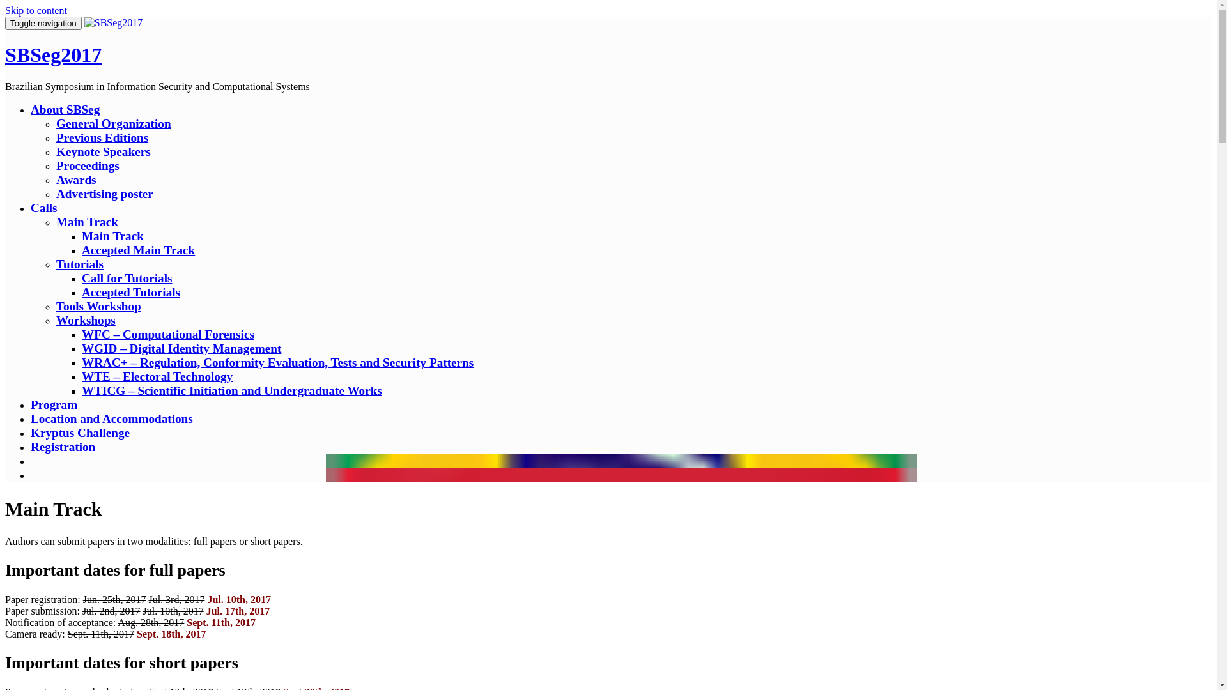 This screenshot has height=690, width=1227. I want to click on Accepted Tutorials, so click(131, 292).